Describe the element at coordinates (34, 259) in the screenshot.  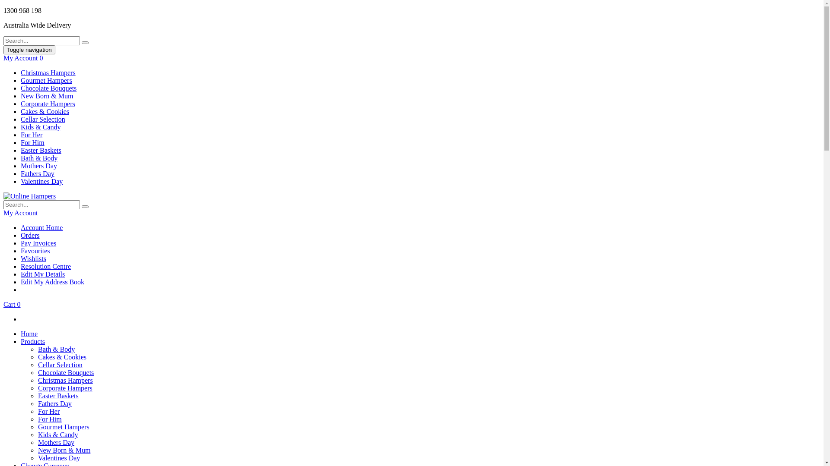
I see `Wishlists` at that location.